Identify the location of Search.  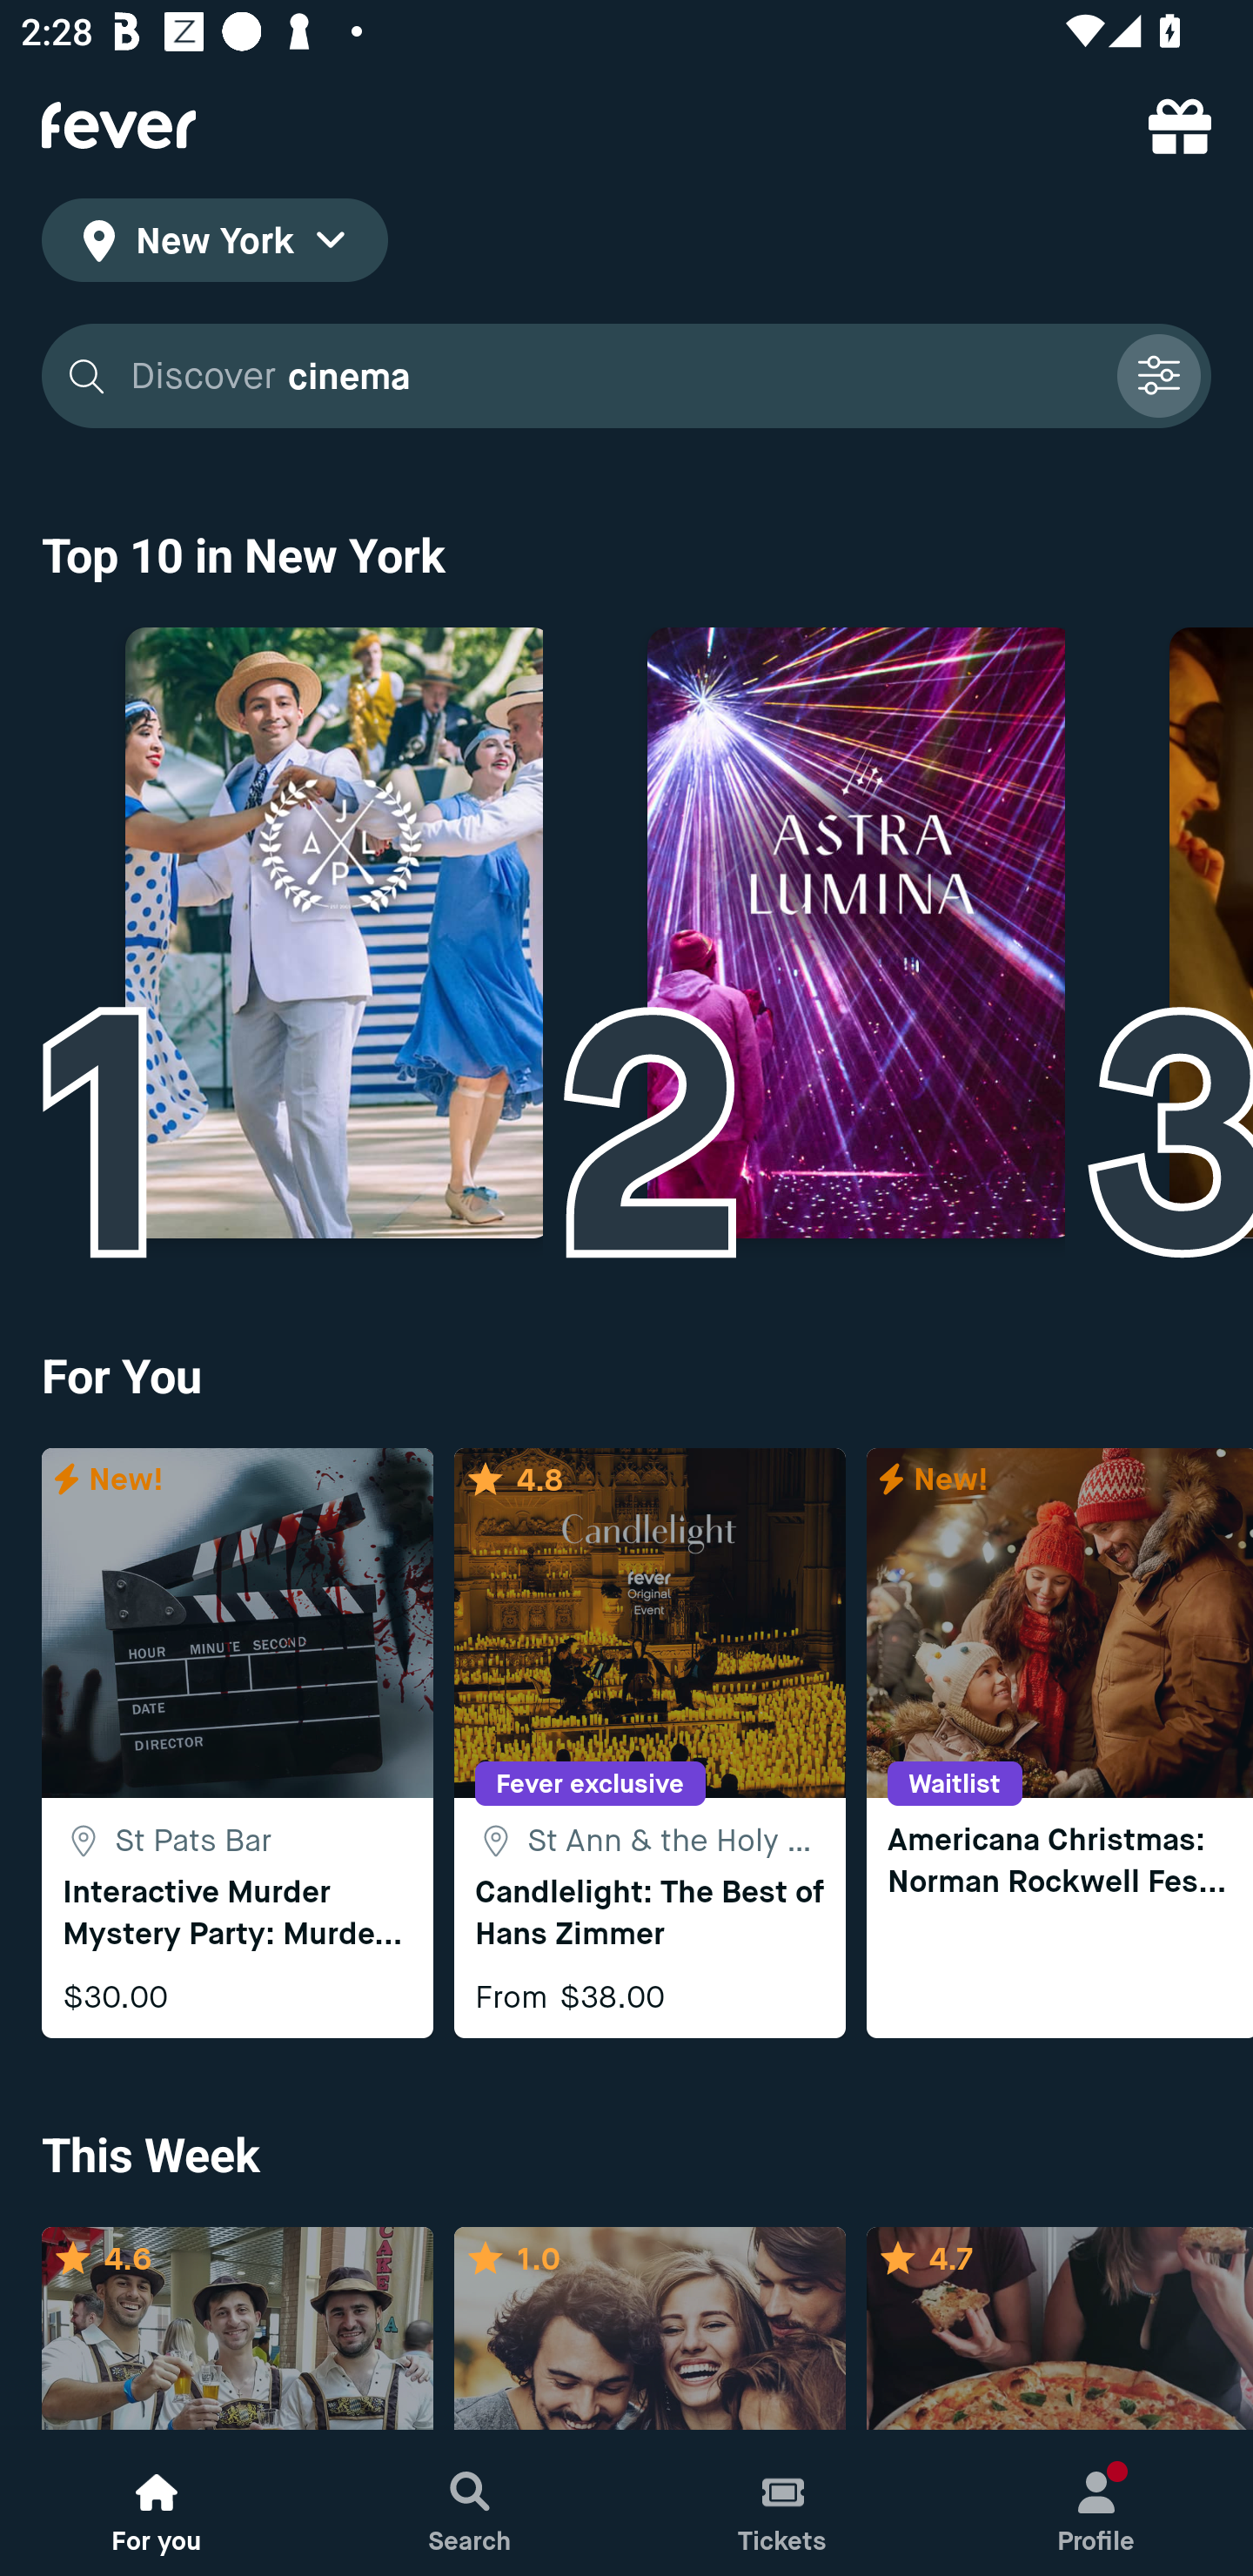
(470, 2503).